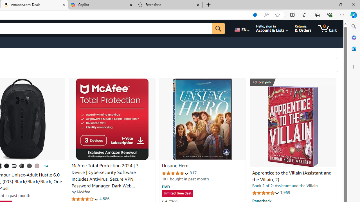 The width and height of the screenshot is (360, 202). I want to click on (015) Tetra Gray / Tetra Gray / Gray Matter, so click(37, 166).